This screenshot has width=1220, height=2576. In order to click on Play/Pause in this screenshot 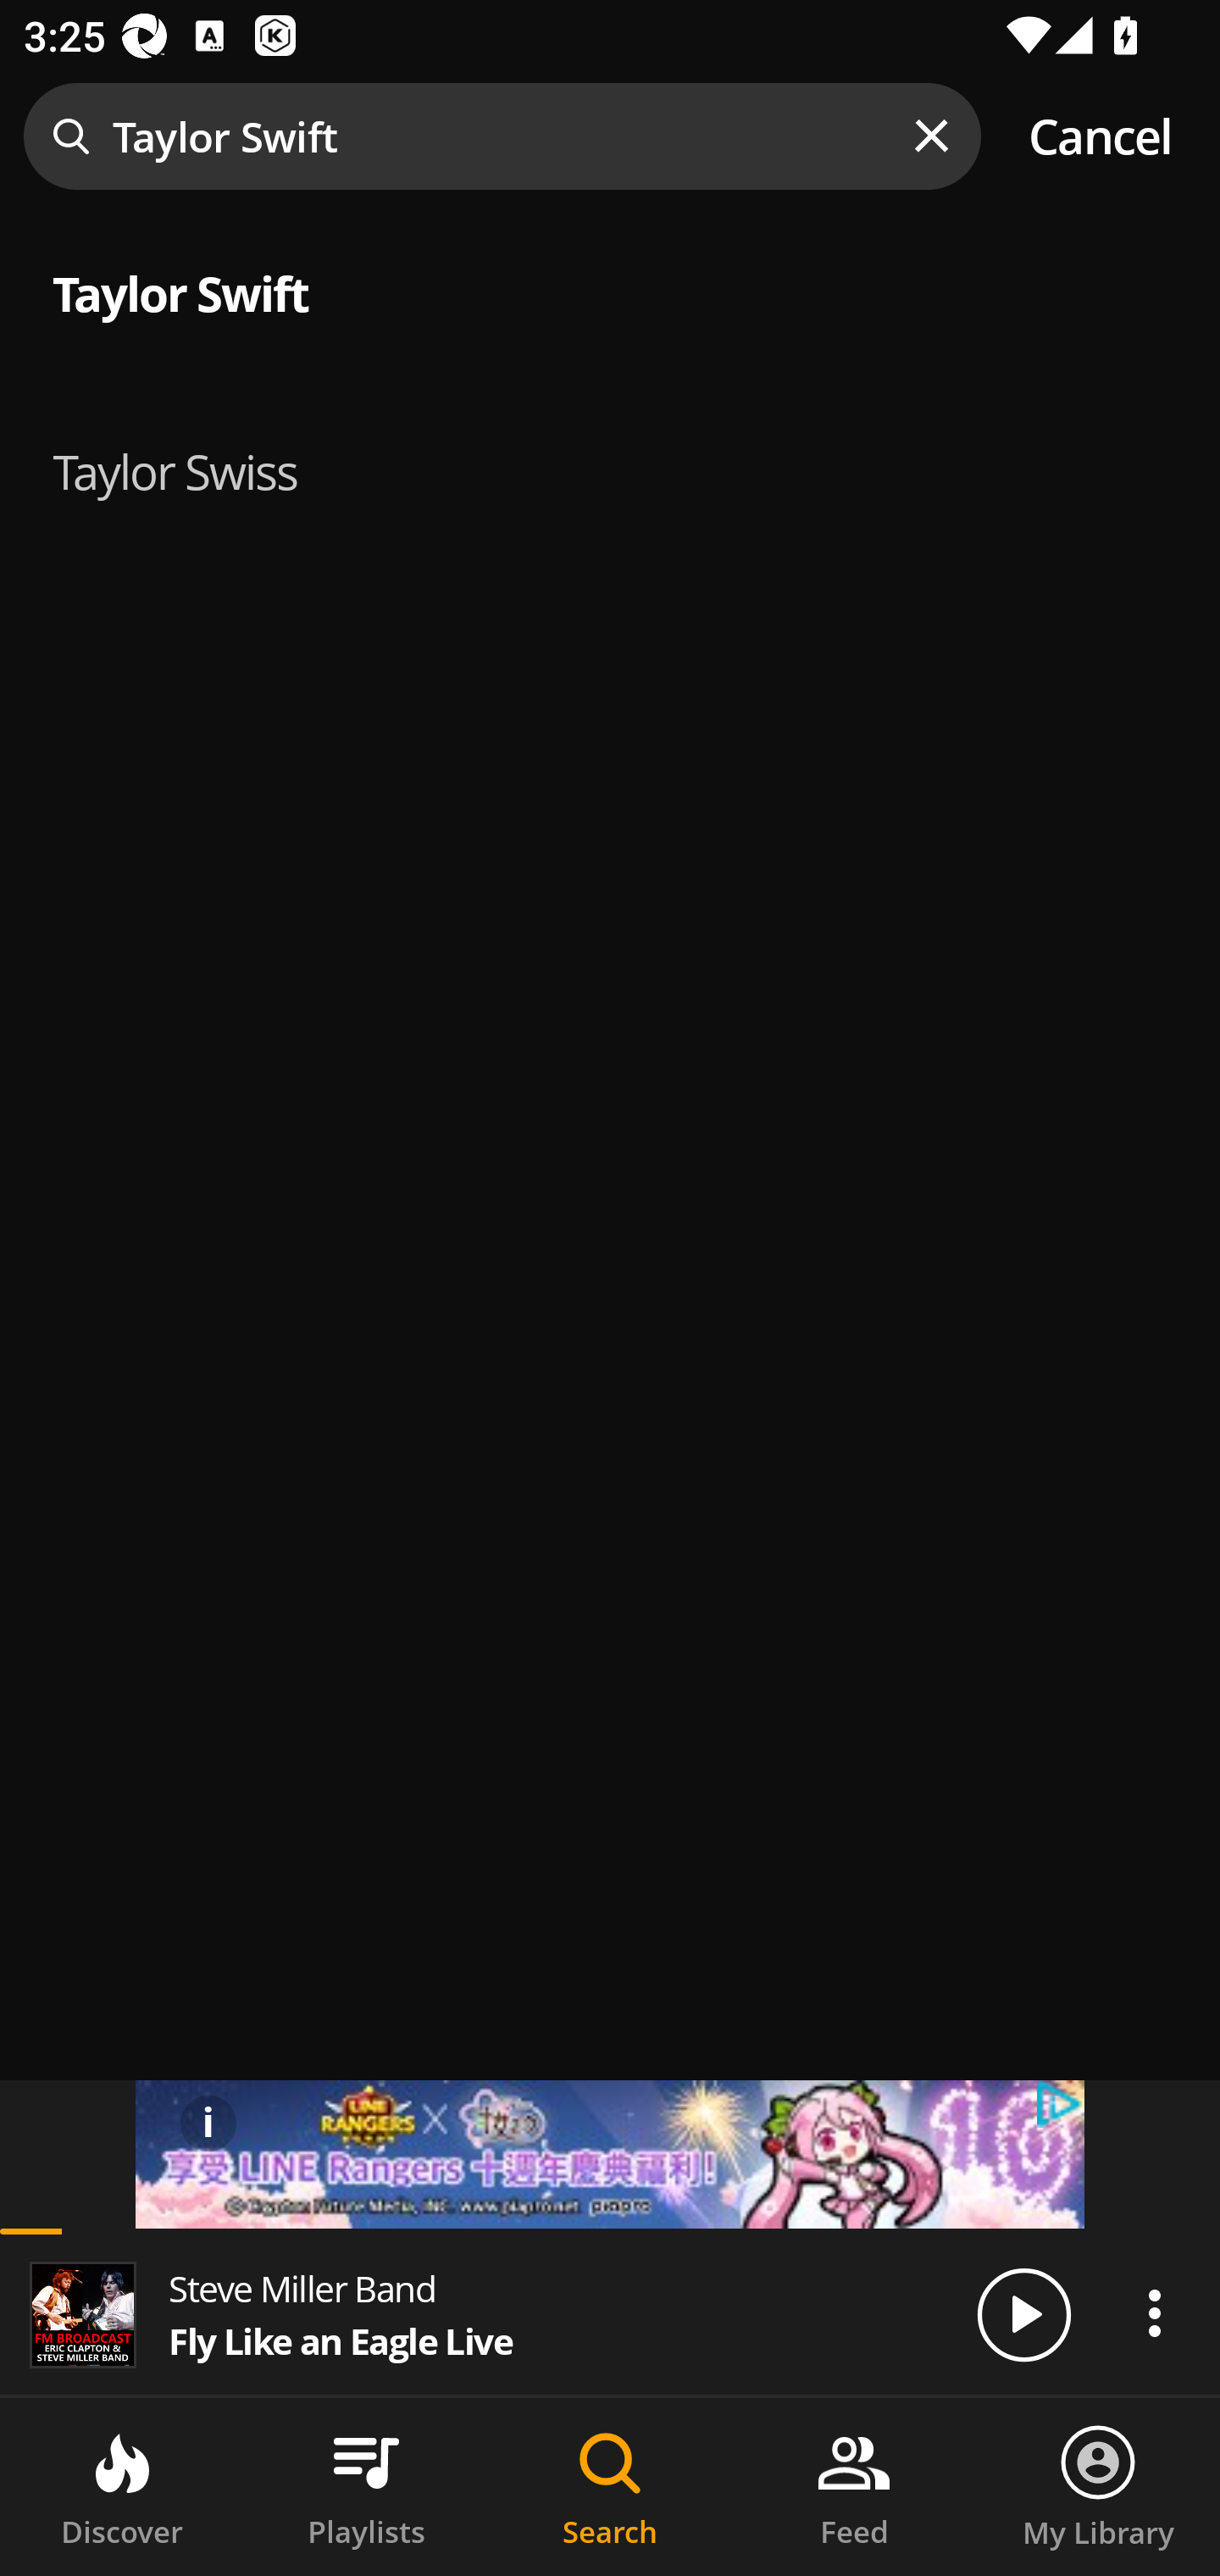, I will do `click(1023, 2313)`.